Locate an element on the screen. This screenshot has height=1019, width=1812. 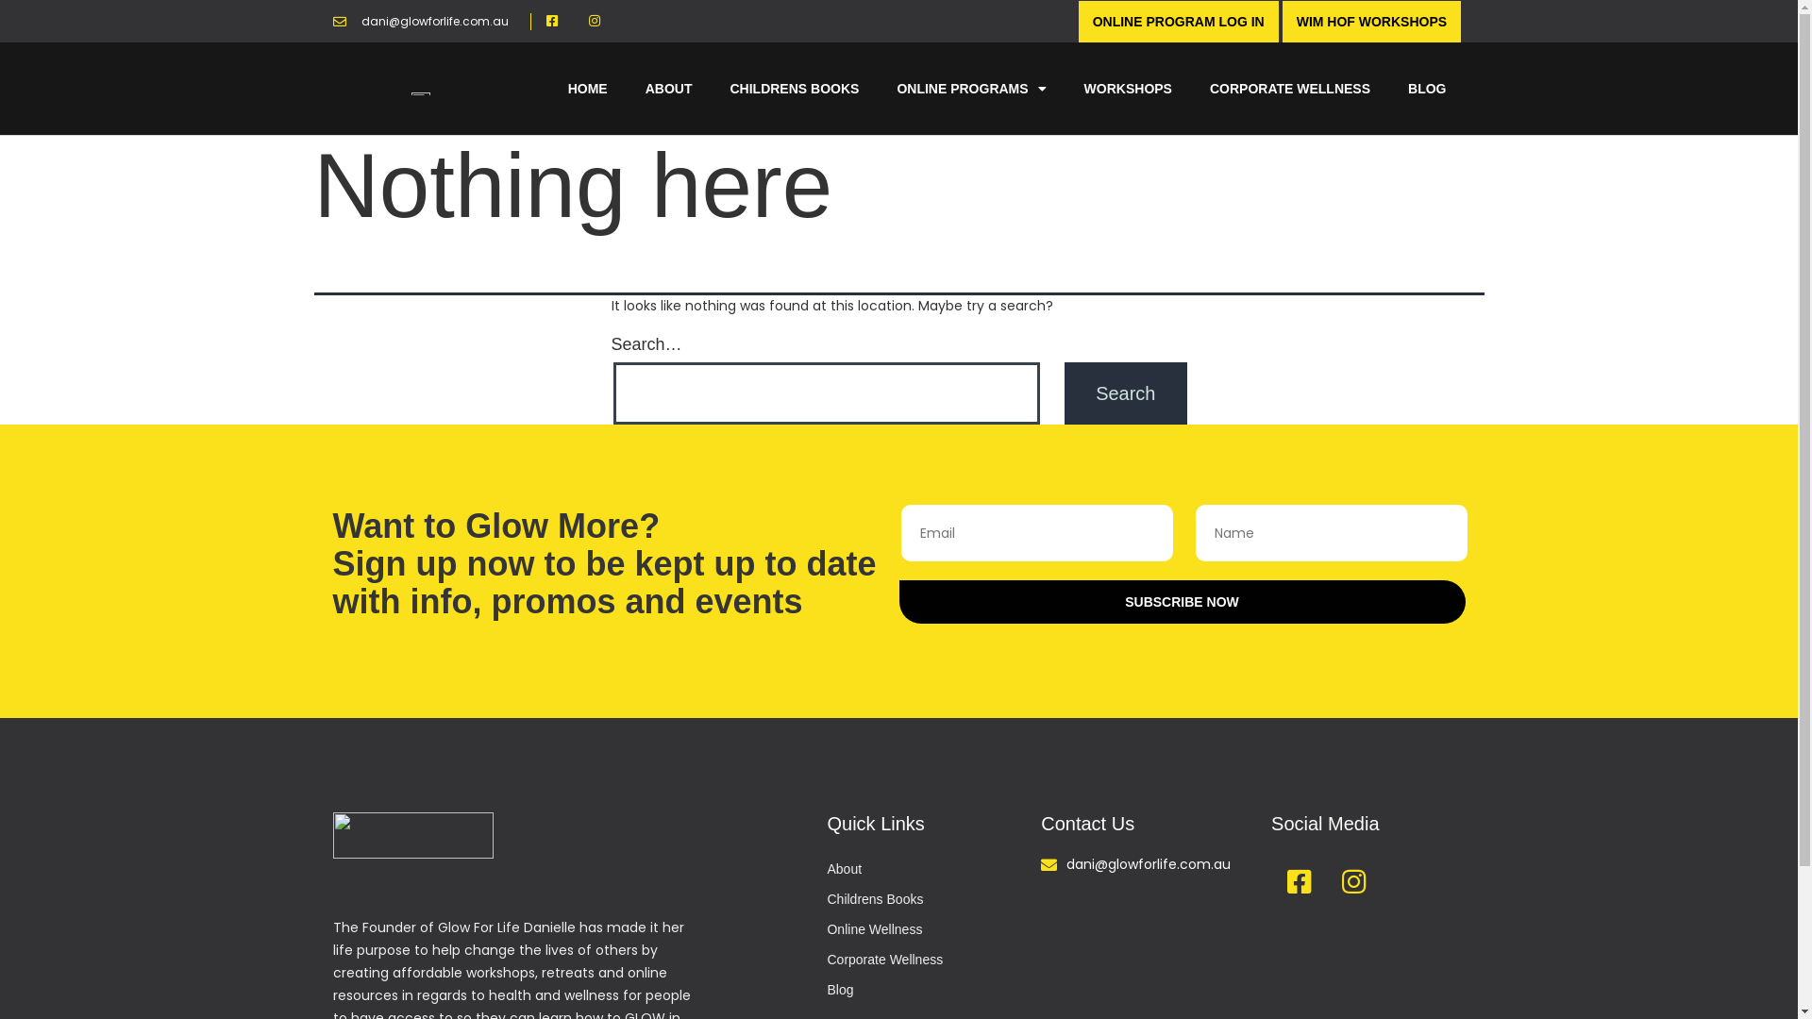
WORKSHOPS is located at coordinates (1129, 89).